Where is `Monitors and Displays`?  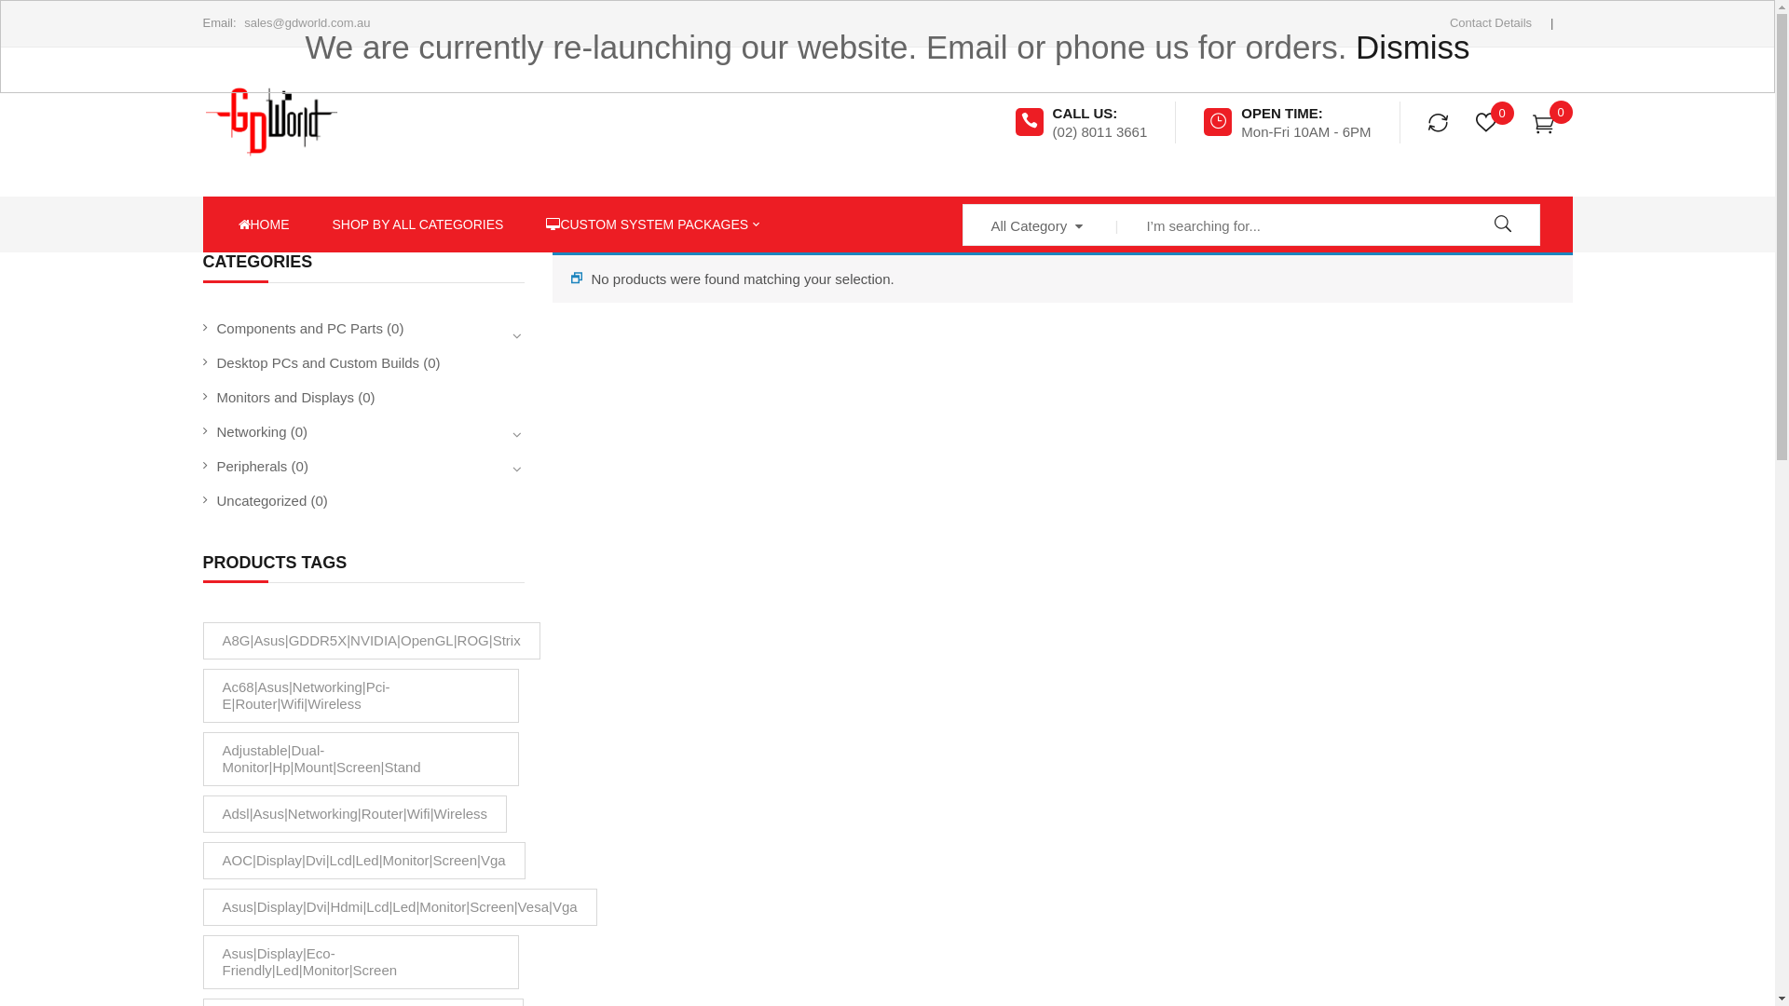 Monitors and Displays is located at coordinates (285, 397).